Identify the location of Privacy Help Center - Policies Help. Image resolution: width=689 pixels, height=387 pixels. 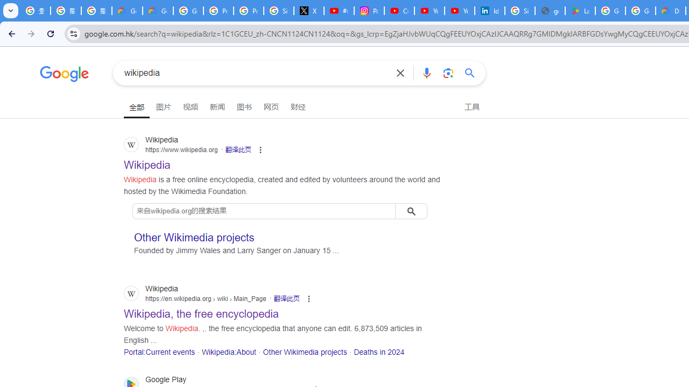
(249, 11).